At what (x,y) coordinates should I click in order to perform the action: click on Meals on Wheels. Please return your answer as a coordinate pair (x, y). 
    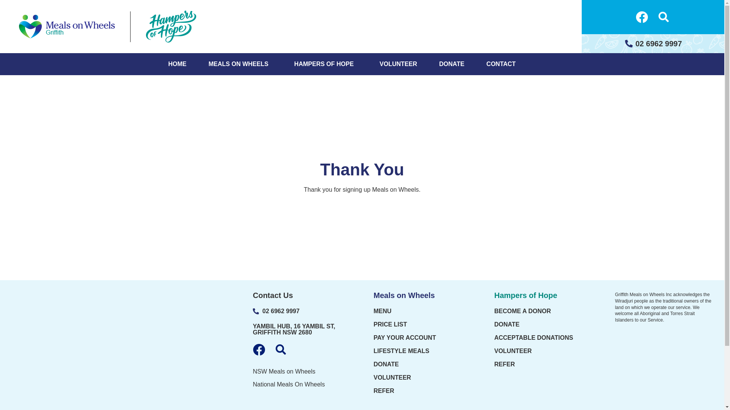
    Looking at the image, I should click on (404, 295).